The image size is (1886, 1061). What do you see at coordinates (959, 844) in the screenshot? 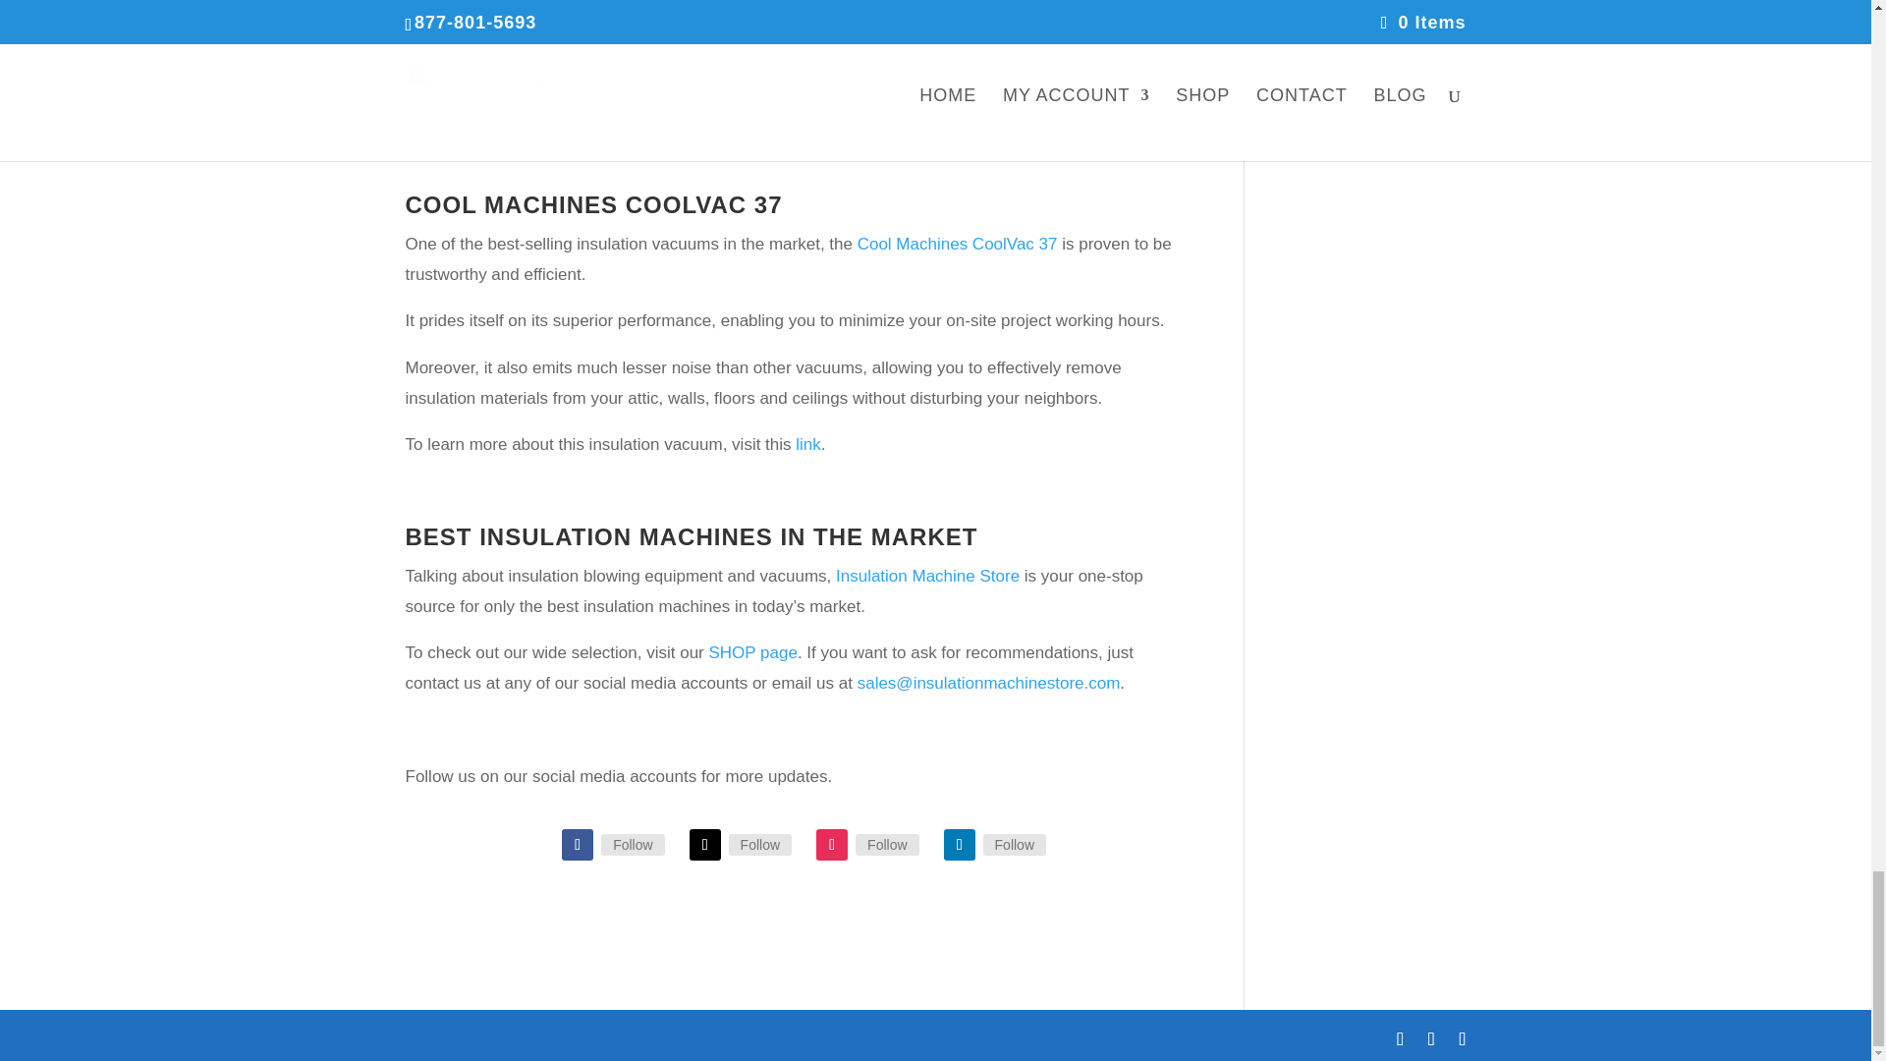
I see `Follow on LinkedIn` at bounding box center [959, 844].